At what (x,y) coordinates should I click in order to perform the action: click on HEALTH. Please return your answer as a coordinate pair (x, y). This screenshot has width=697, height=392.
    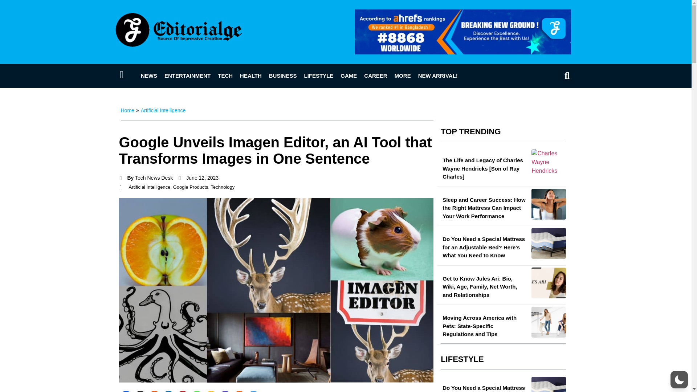
    Looking at the image, I should click on (250, 75).